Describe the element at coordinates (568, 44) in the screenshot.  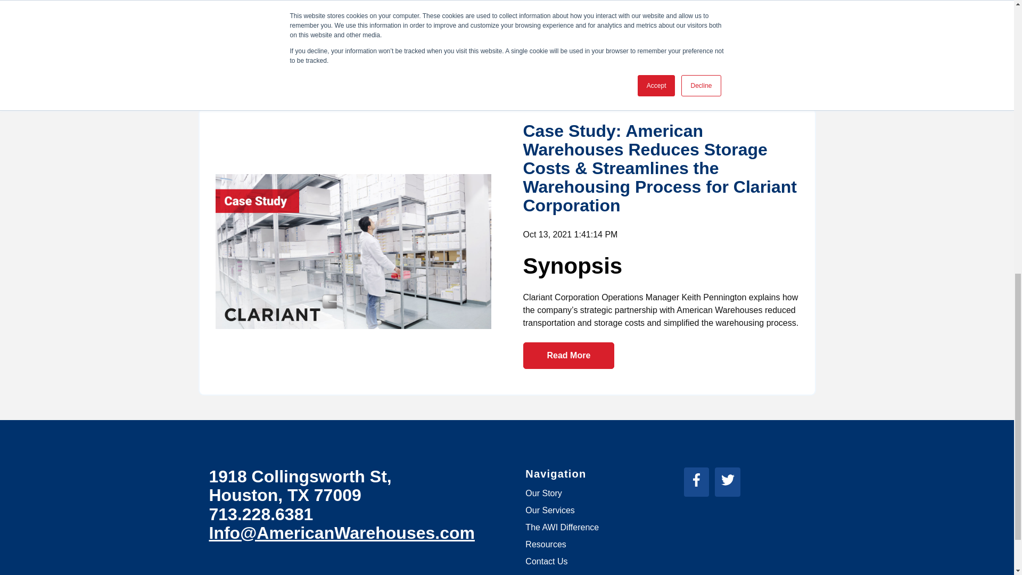
I see `Read More` at that location.